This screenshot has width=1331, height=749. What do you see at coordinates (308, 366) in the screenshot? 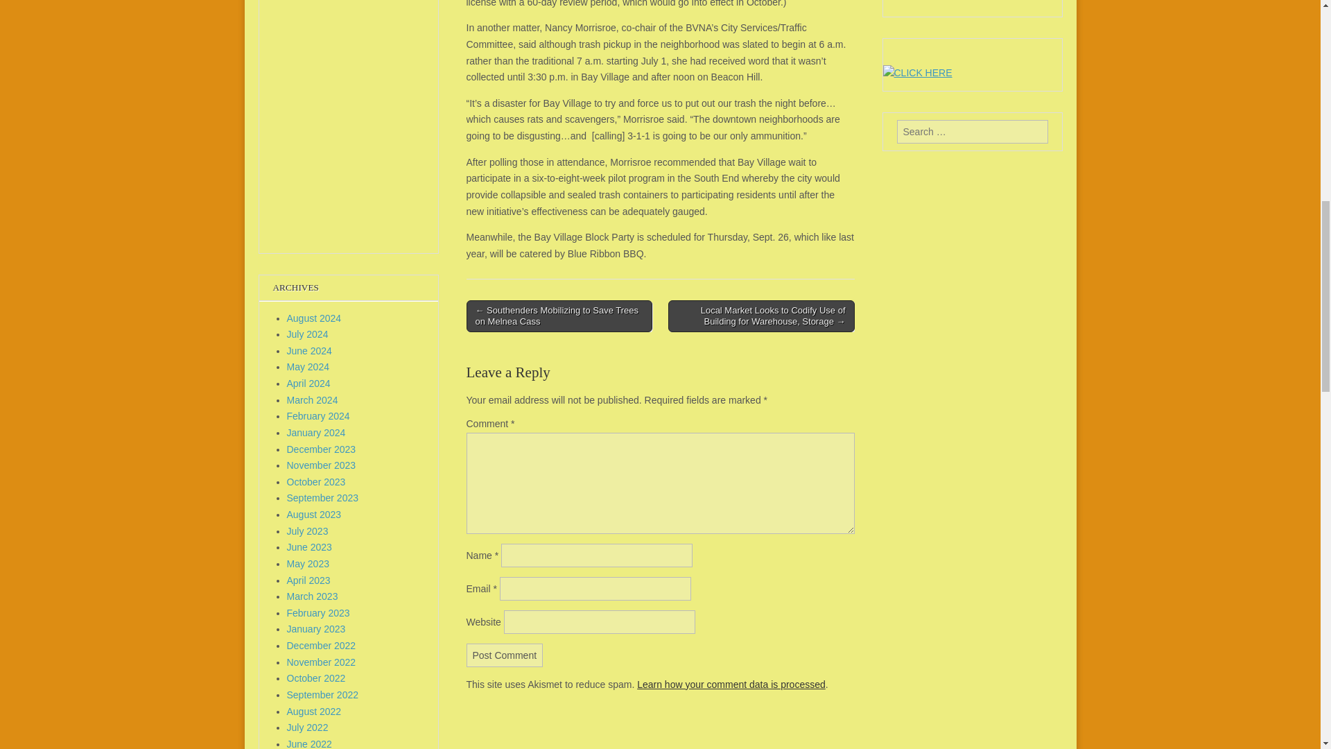
I see `May 2024` at bounding box center [308, 366].